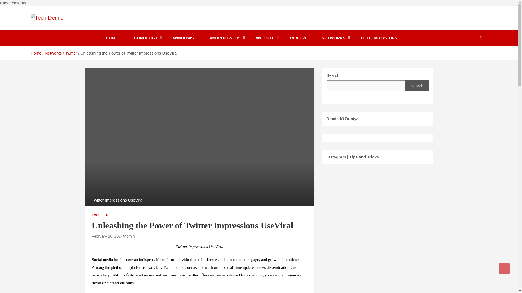 This screenshot has width=522, height=293. What do you see at coordinates (111, 38) in the screenshot?
I see `HOME` at bounding box center [111, 38].